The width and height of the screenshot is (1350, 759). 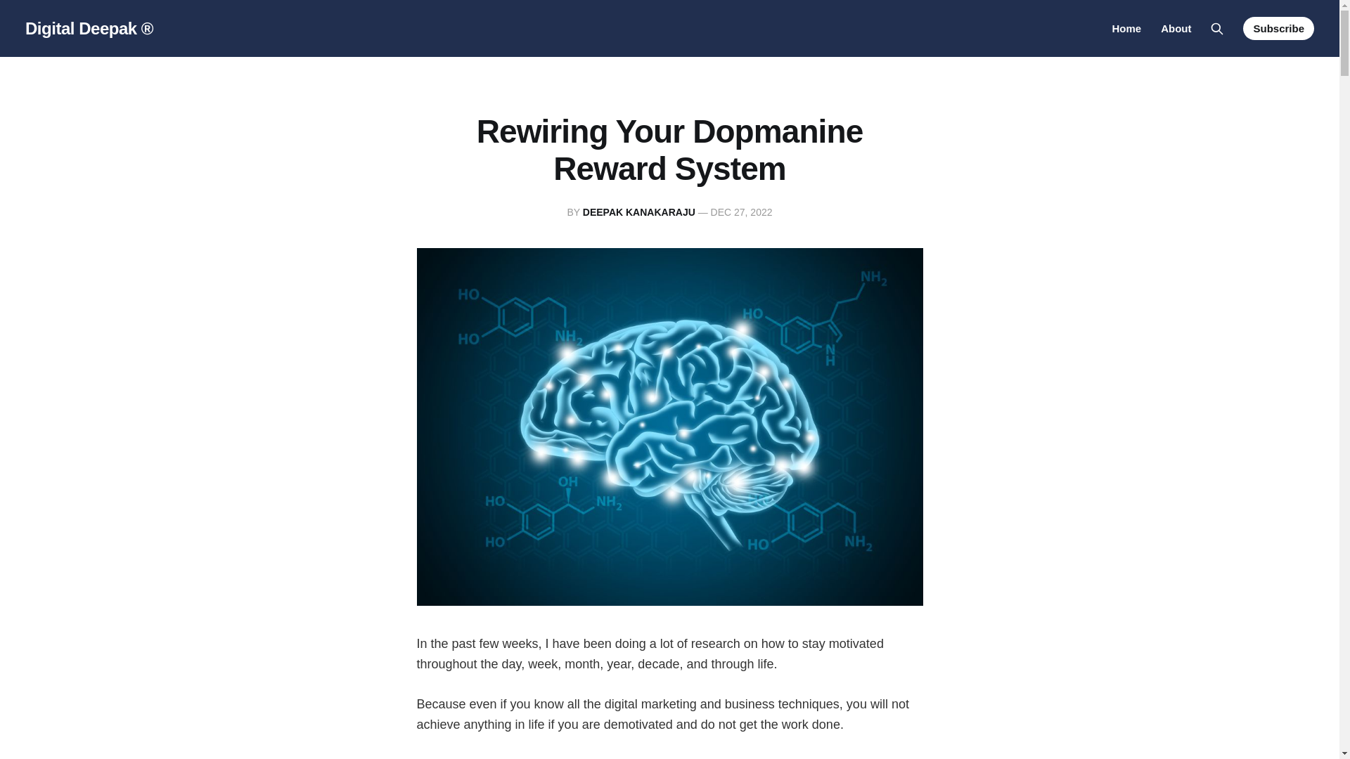 What do you see at coordinates (1278, 28) in the screenshot?
I see `Subscribe` at bounding box center [1278, 28].